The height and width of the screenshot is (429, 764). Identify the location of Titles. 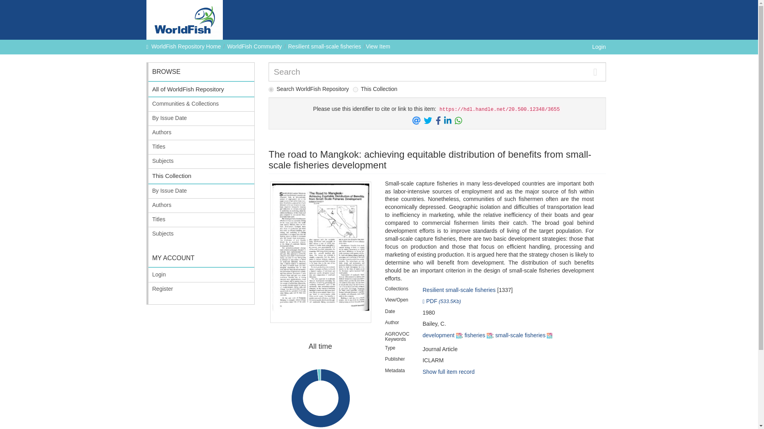
(201, 147).